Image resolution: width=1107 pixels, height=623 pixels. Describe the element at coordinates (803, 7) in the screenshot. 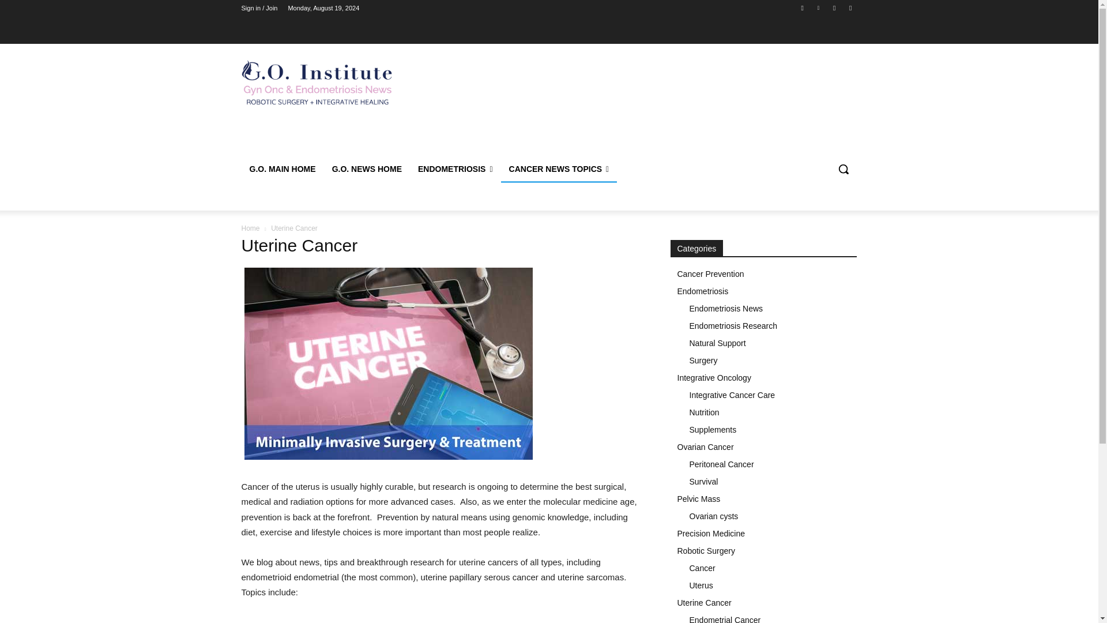

I see `Facebook` at that location.